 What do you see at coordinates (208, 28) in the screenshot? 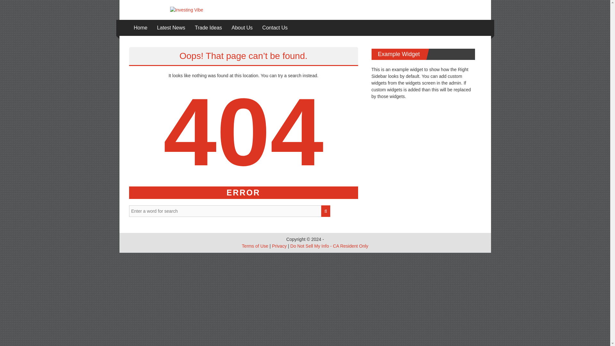
I see `Trade Ideas` at bounding box center [208, 28].